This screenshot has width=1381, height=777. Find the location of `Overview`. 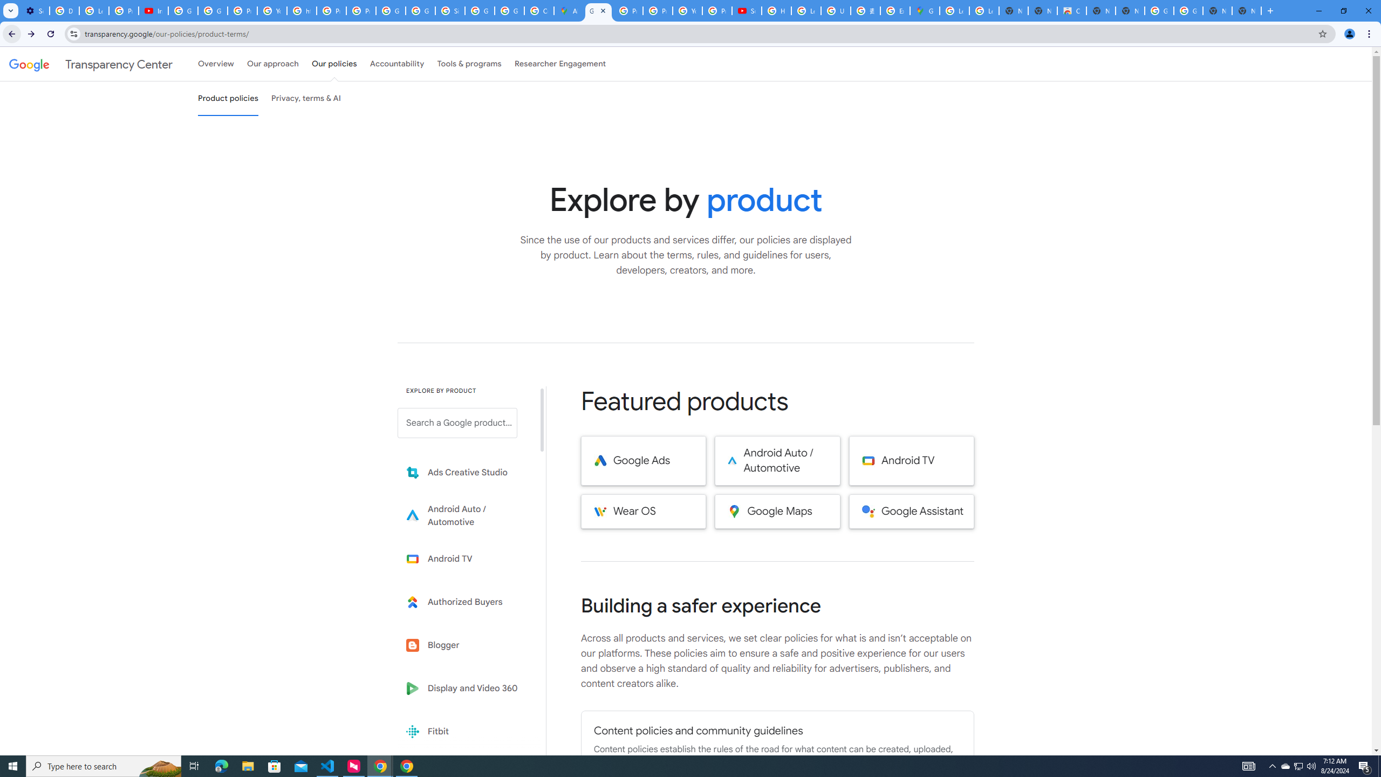

Overview is located at coordinates (215, 64).